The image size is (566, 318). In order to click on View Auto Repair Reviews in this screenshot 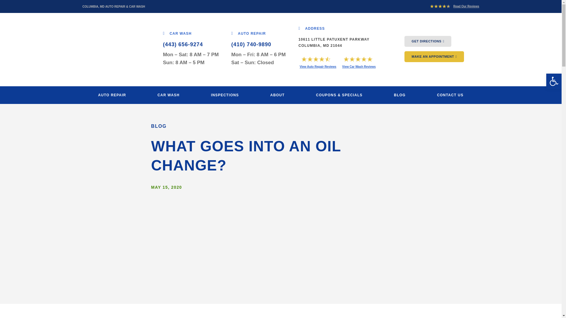, I will do `click(318, 67)`.